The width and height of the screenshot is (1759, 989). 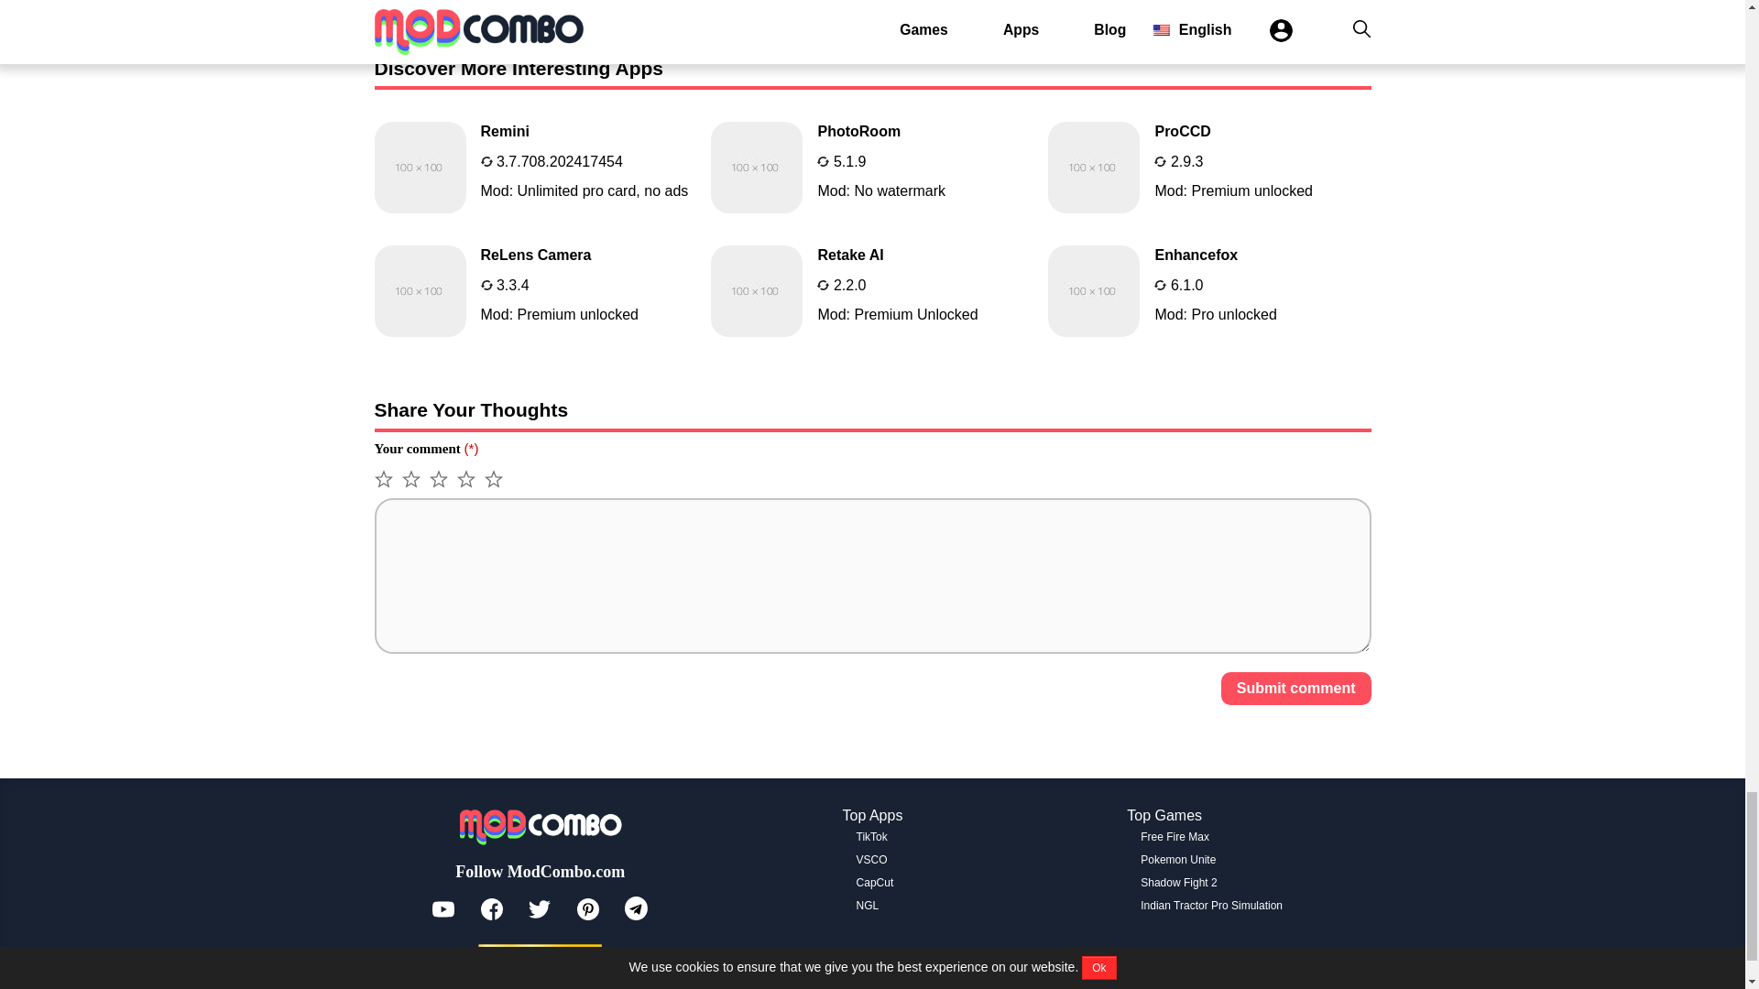 I want to click on TikTok, so click(x=872, y=837).